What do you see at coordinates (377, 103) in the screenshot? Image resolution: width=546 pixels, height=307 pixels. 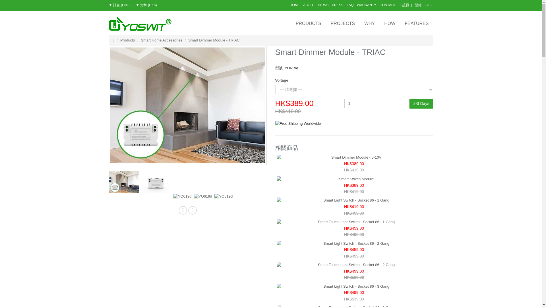 I see `1` at bounding box center [377, 103].